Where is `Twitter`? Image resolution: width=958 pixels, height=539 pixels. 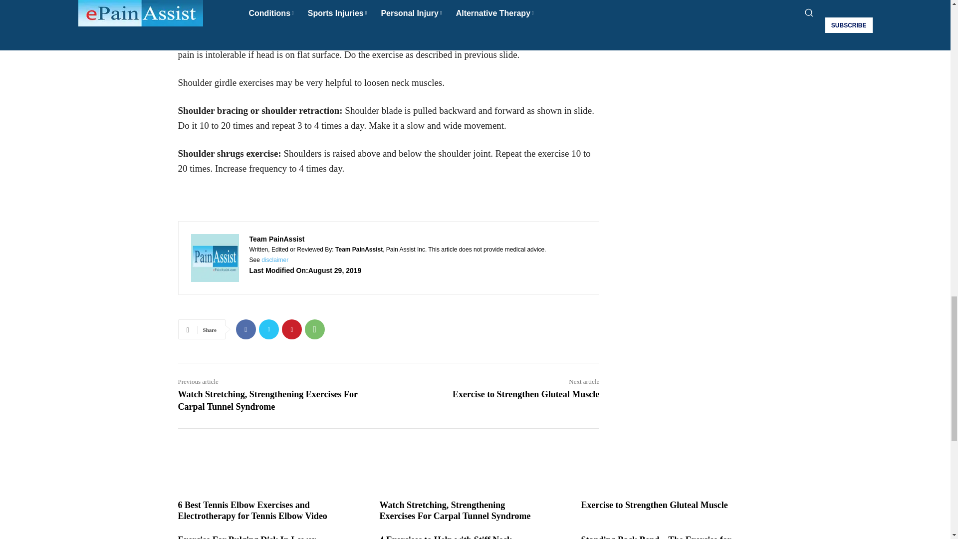 Twitter is located at coordinates (268, 329).